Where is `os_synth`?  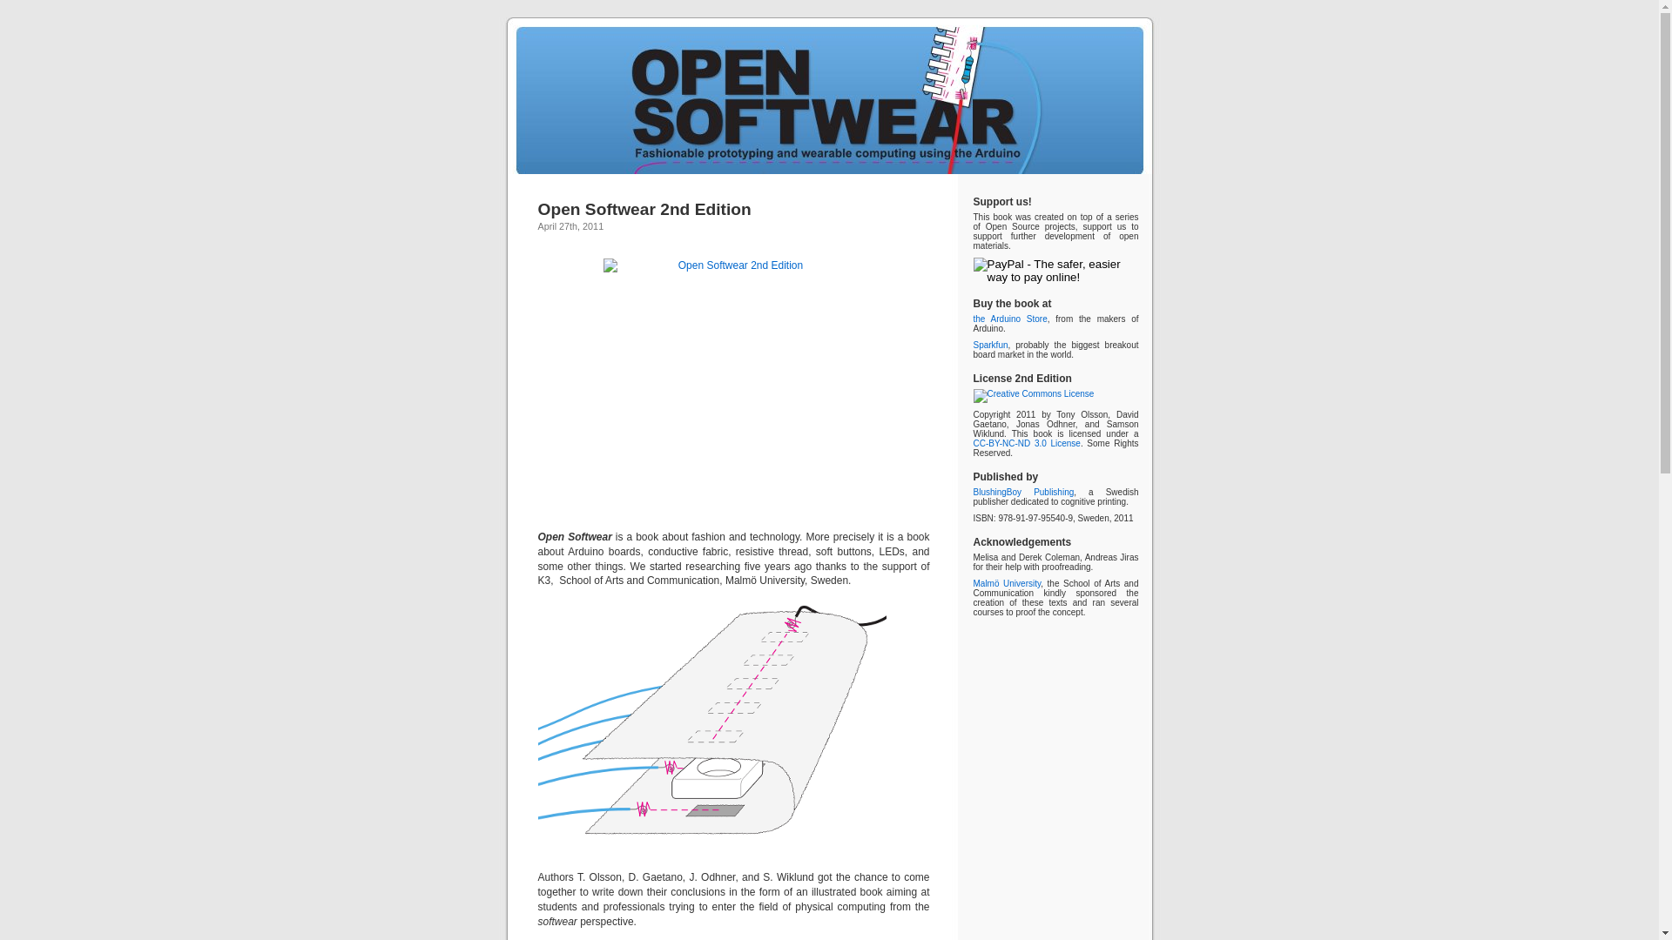 os_synth is located at coordinates (712, 729).